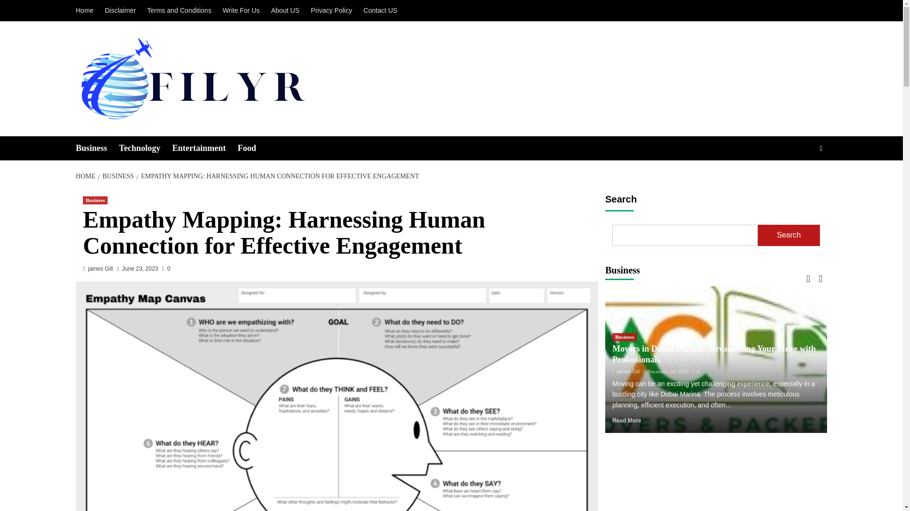 The image size is (910, 511). What do you see at coordinates (97, 149) in the screenshot?
I see `Business` at bounding box center [97, 149].